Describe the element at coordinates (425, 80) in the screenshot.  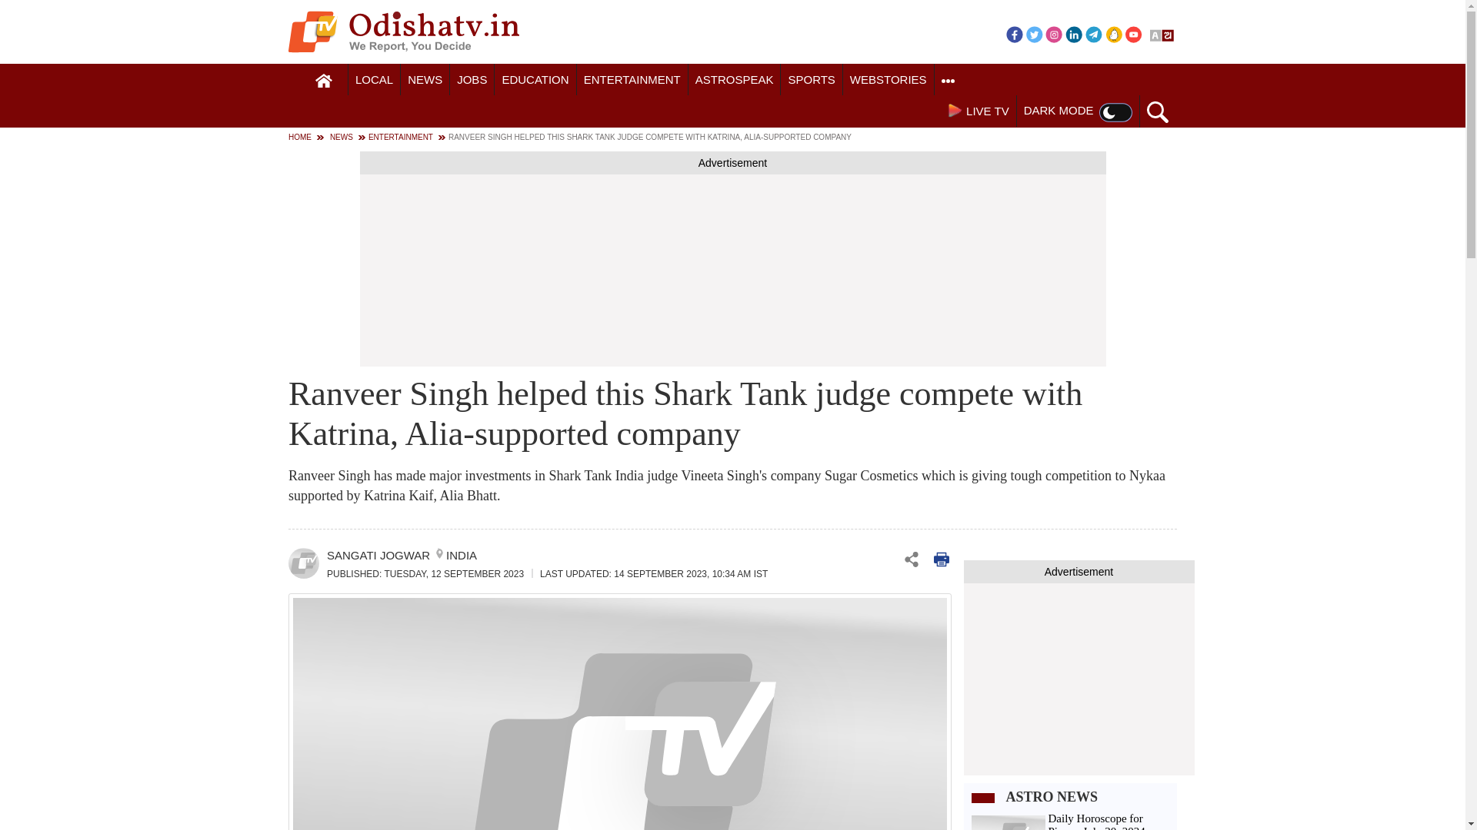
I see `NEWS` at that location.